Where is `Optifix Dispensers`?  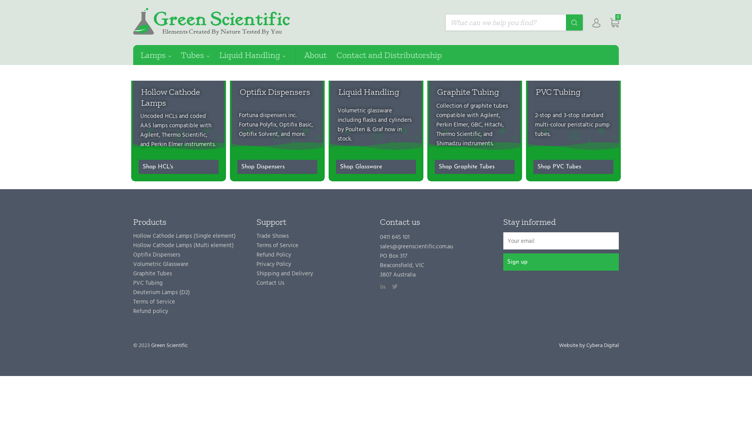
Optifix Dispensers is located at coordinates (157, 255).